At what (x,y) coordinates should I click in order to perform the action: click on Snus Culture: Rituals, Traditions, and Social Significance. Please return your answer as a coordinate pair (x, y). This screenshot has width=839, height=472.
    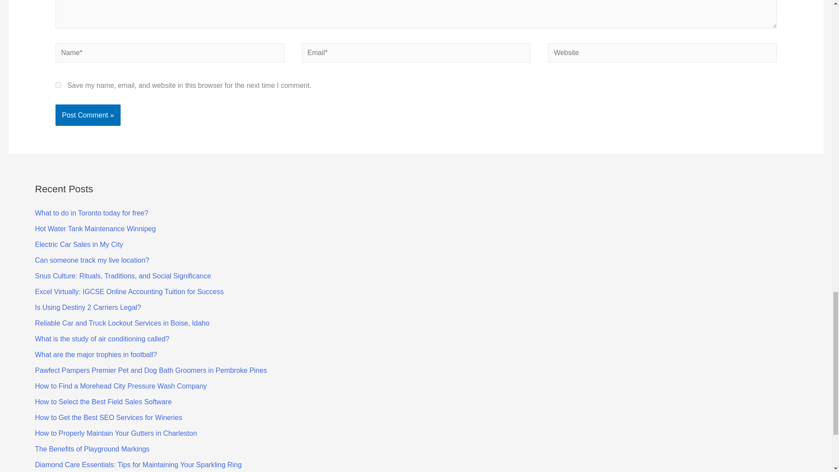
    Looking at the image, I should click on (123, 276).